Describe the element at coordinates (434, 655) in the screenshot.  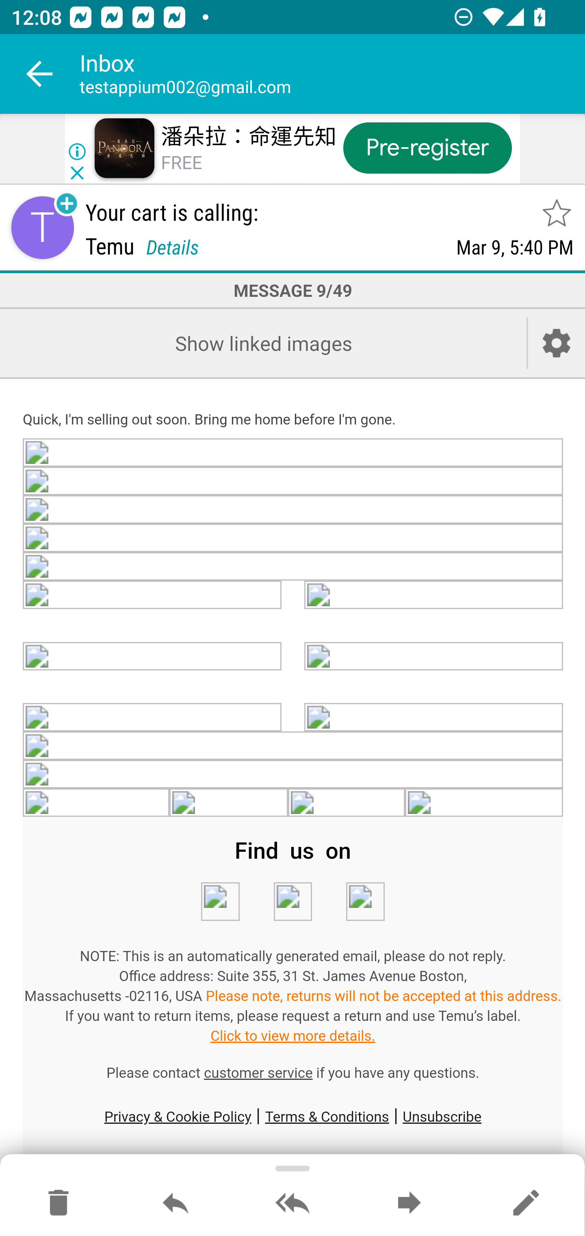
I see `data:` at that location.